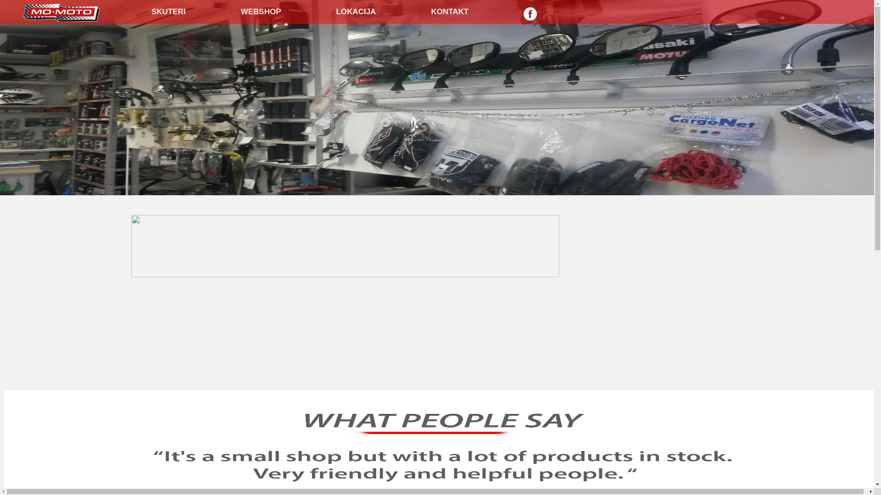 The height and width of the screenshot is (495, 881). I want to click on SKUTERI, so click(169, 12).